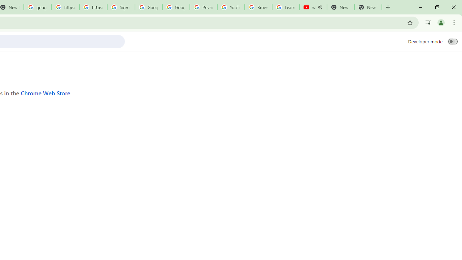 Image resolution: width=462 pixels, height=260 pixels. I want to click on https://scholar.google.com/, so click(93, 7).